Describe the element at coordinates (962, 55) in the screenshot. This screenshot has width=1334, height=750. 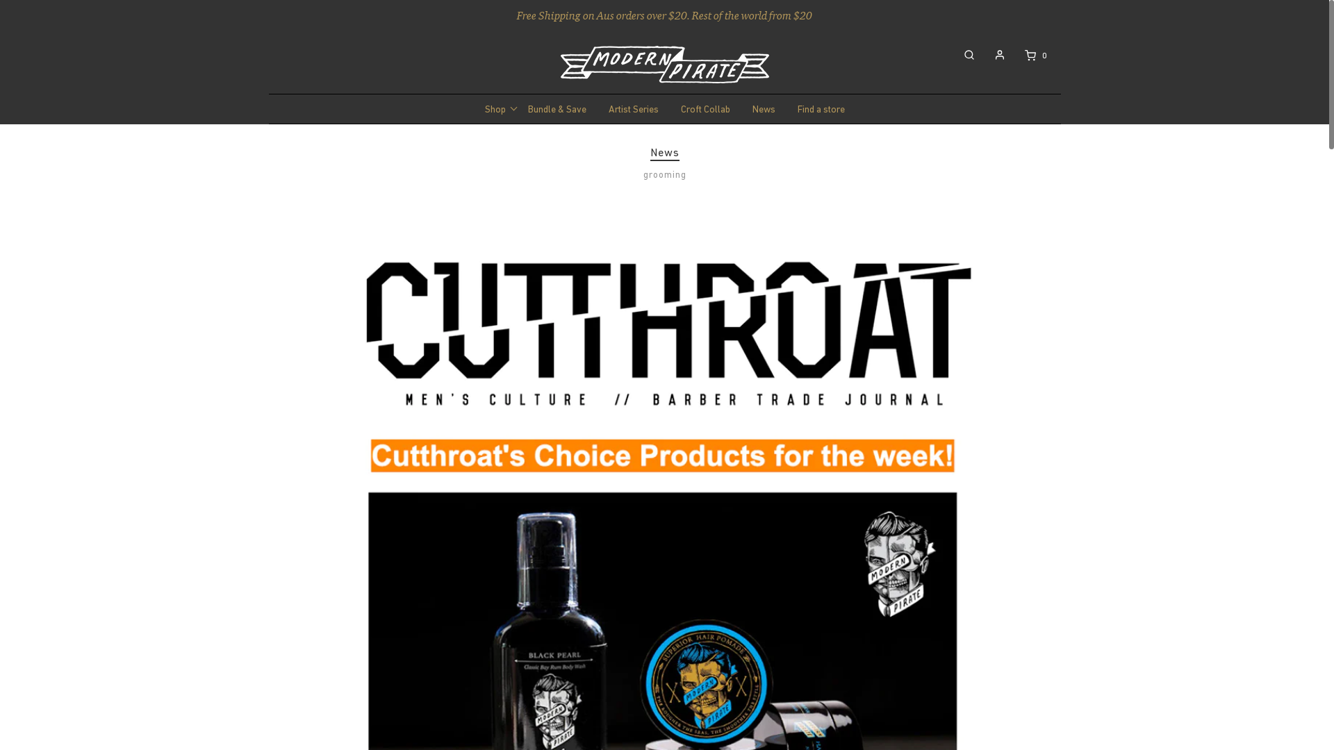
I see `Search` at that location.